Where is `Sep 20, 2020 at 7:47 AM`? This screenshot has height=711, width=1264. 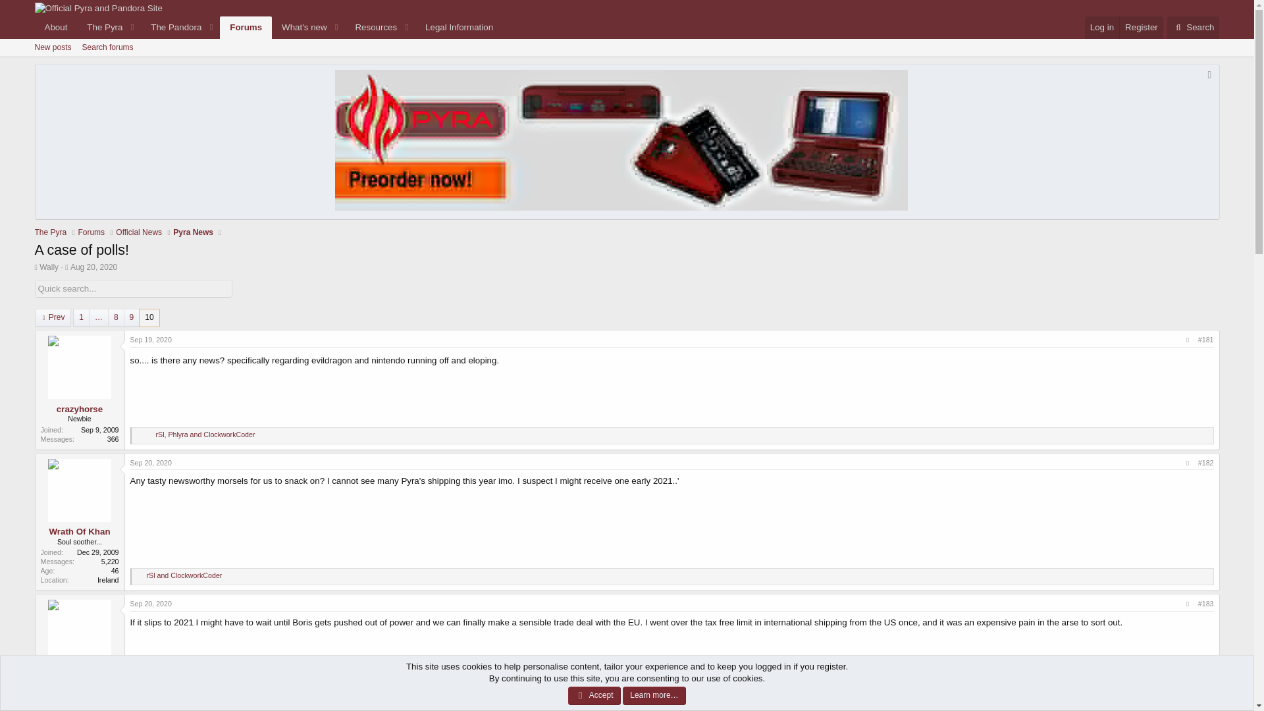
Sep 20, 2020 at 7:47 AM is located at coordinates (151, 604).